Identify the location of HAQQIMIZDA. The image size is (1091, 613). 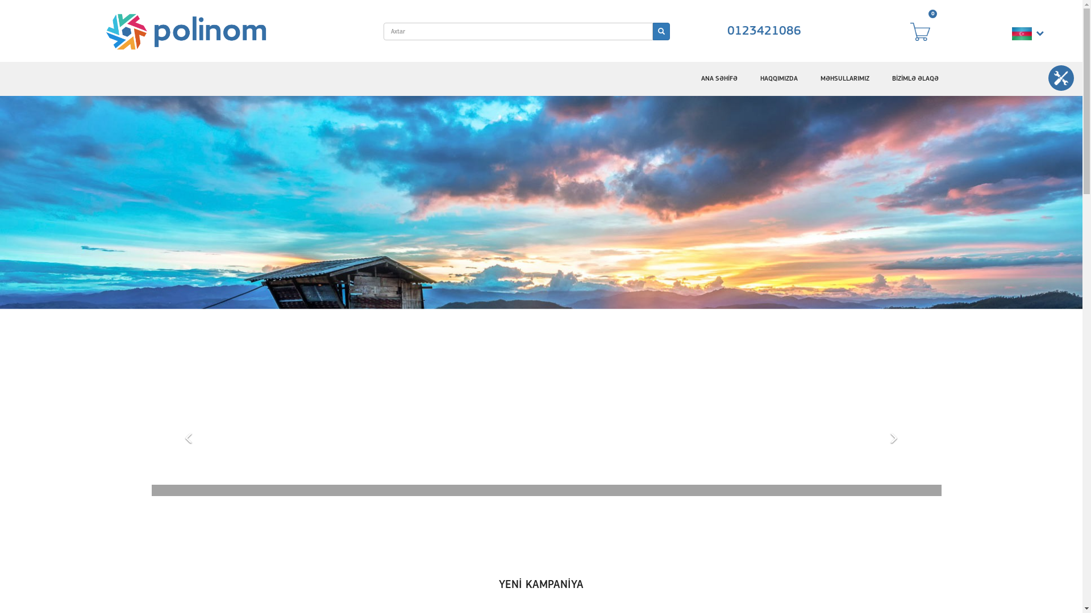
(779, 79).